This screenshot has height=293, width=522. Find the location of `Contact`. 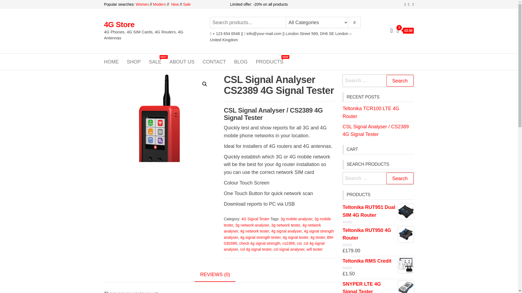

Contact is located at coordinates (214, 62).